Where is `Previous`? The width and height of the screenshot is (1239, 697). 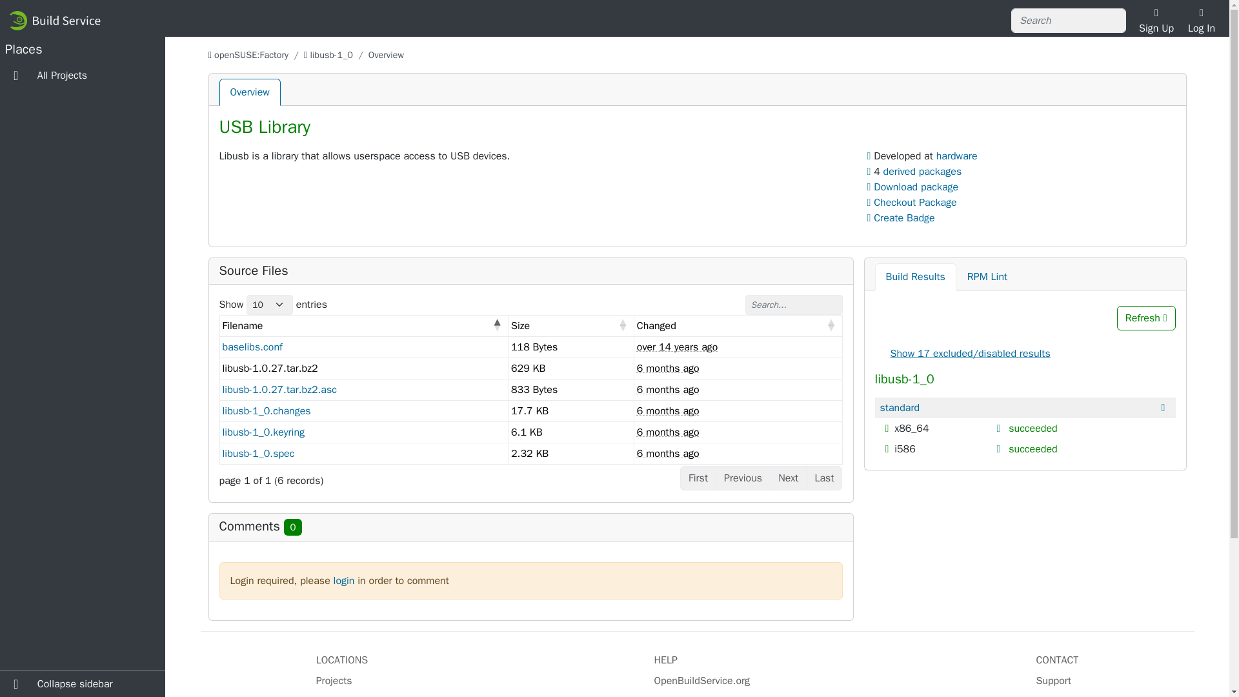 Previous is located at coordinates (743, 478).